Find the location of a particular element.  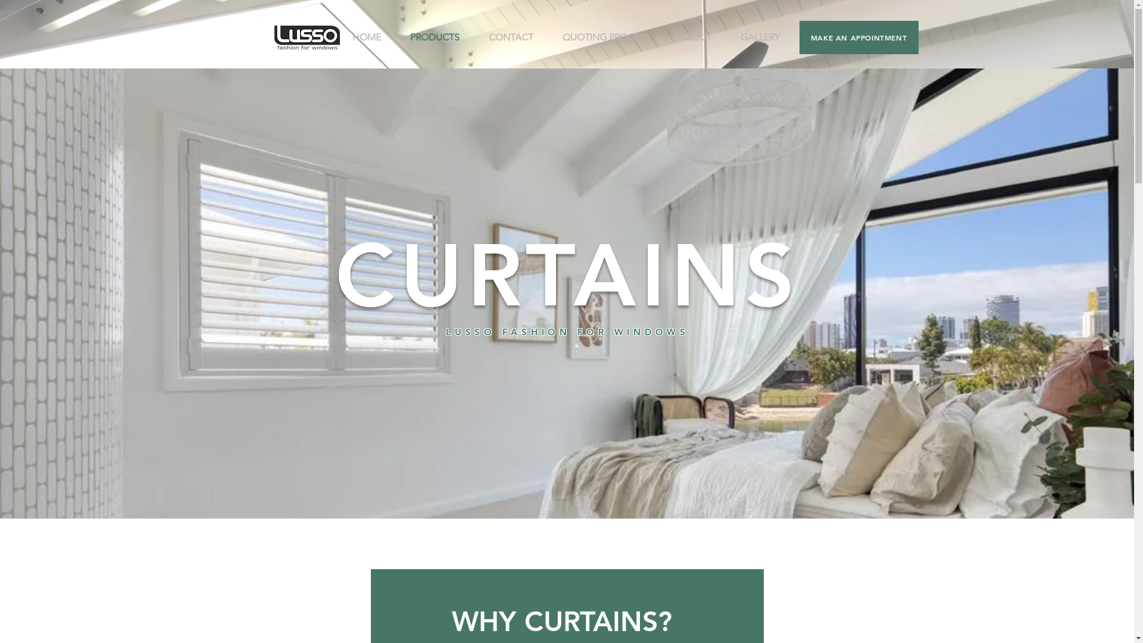

MAKE AN APPOINTMENT is located at coordinates (858, 38).